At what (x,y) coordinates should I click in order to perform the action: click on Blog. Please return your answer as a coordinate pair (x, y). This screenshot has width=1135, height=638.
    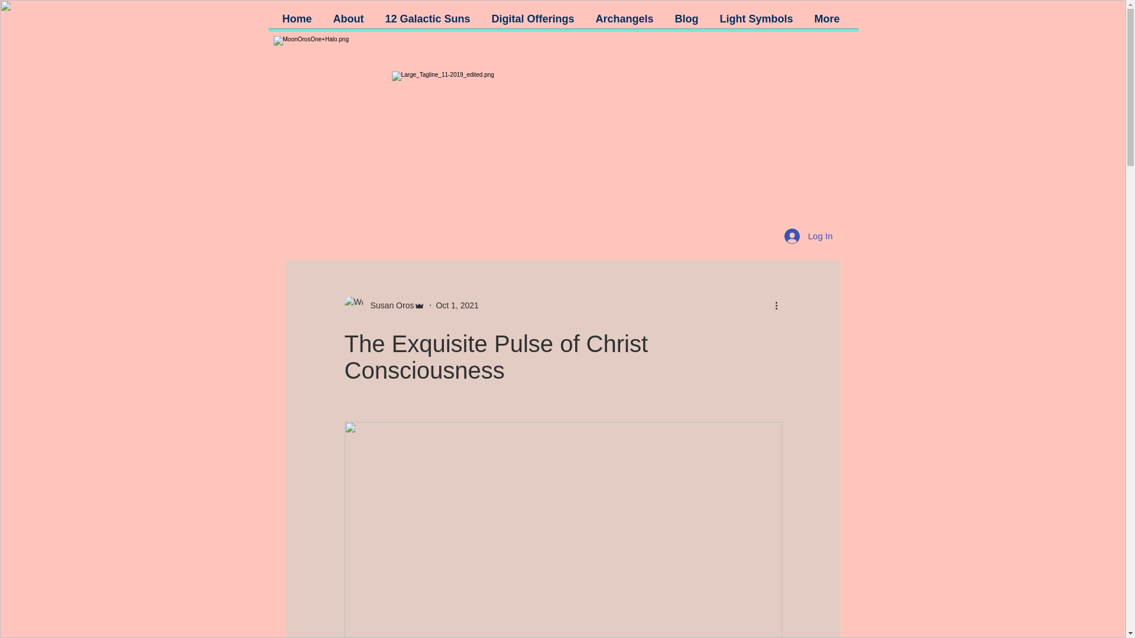
    Looking at the image, I should click on (688, 18).